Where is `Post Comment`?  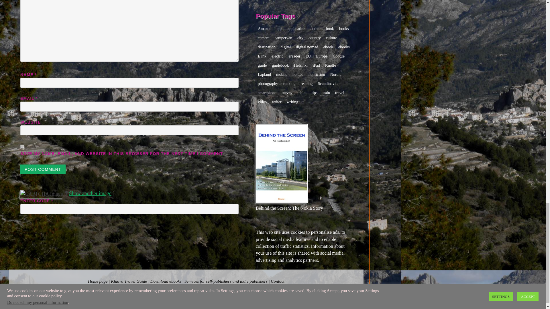 Post Comment is located at coordinates (43, 169).